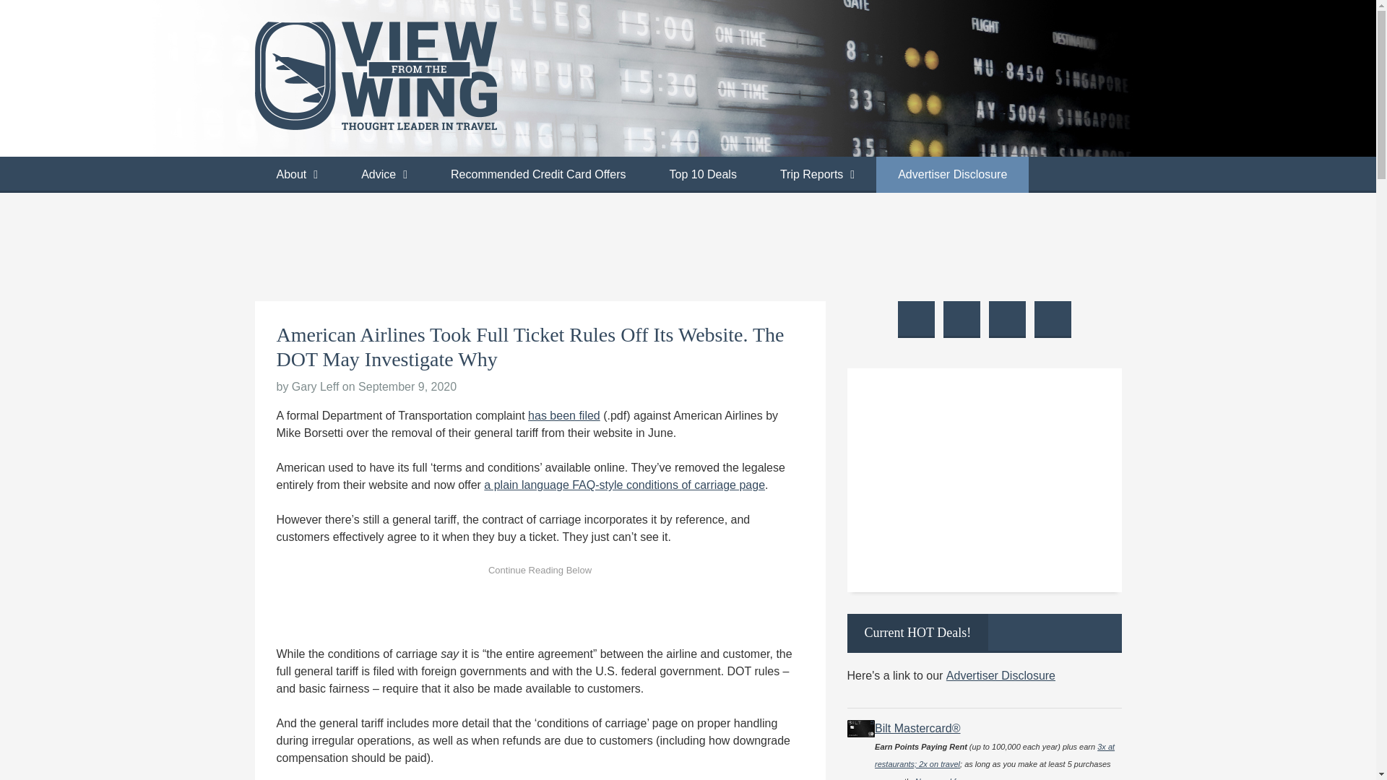 The width and height of the screenshot is (1387, 780). I want to click on Advice, so click(384, 175).